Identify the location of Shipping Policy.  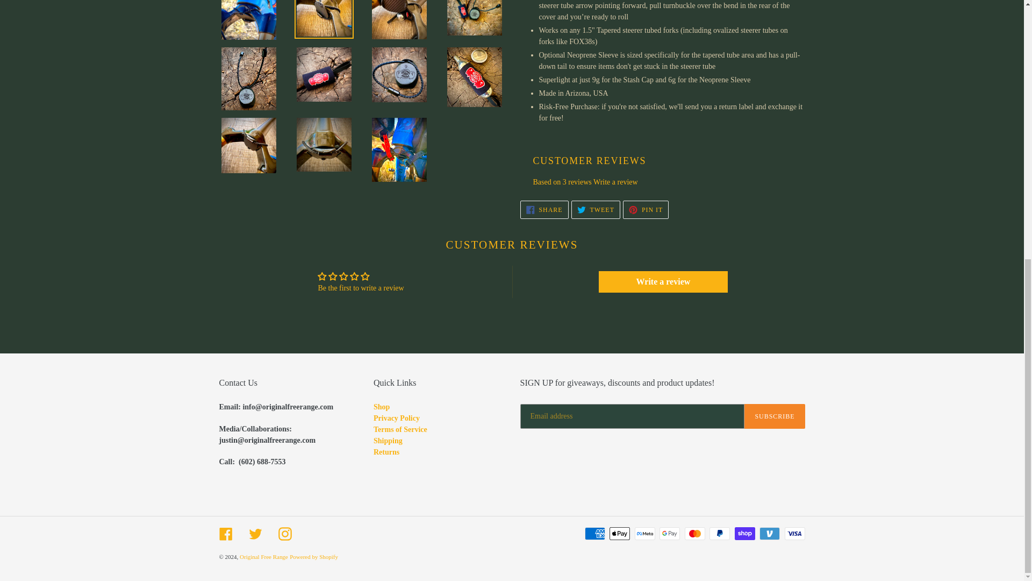
(615, 182).